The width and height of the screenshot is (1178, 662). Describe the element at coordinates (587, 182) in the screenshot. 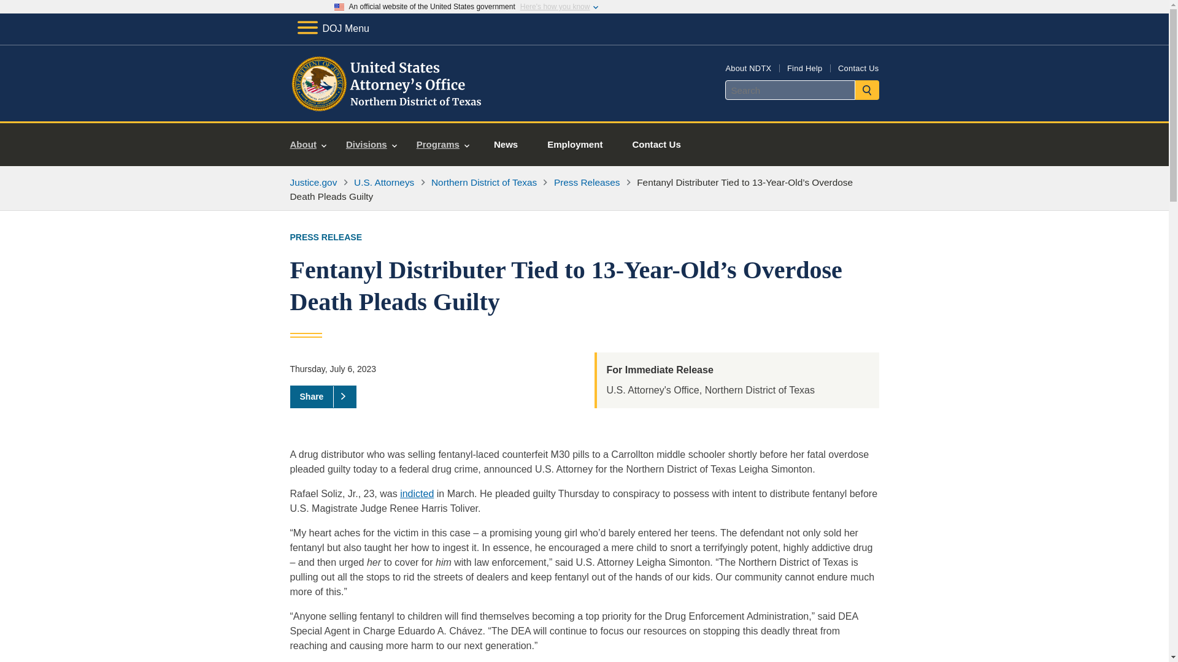

I see `Press Releases` at that location.